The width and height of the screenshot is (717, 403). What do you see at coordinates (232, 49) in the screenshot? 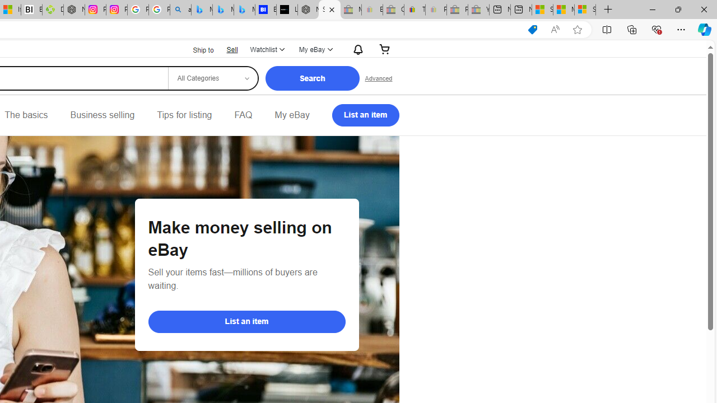
I see `Sell` at bounding box center [232, 49].